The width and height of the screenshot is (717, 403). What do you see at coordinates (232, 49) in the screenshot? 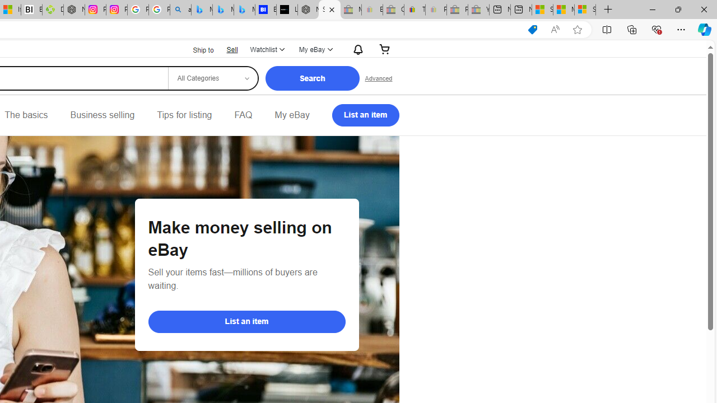
I see `Sell` at bounding box center [232, 49].